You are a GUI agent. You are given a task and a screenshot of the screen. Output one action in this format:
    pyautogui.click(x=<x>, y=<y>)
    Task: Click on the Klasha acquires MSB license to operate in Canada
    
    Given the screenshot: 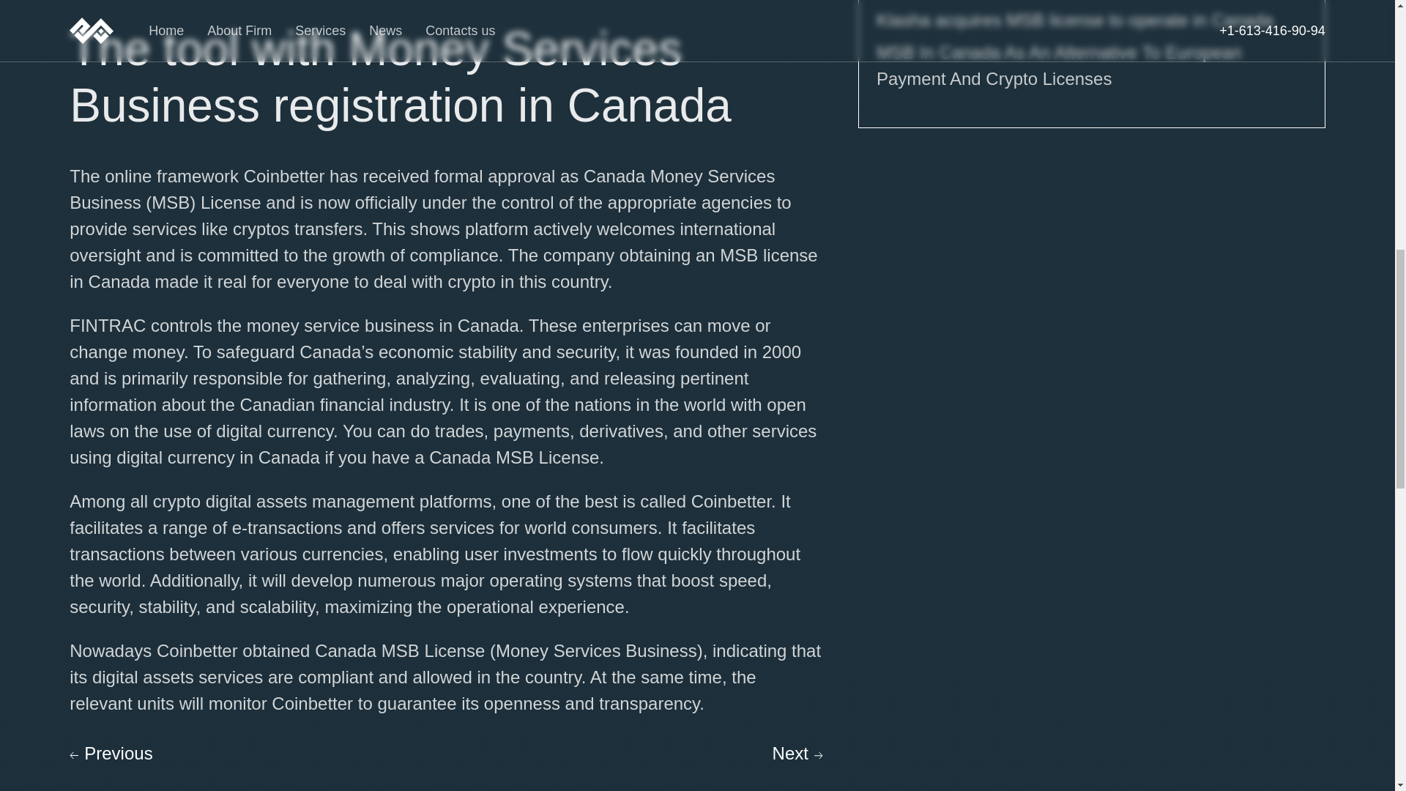 What is the action you would take?
    pyautogui.click(x=1075, y=21)
    